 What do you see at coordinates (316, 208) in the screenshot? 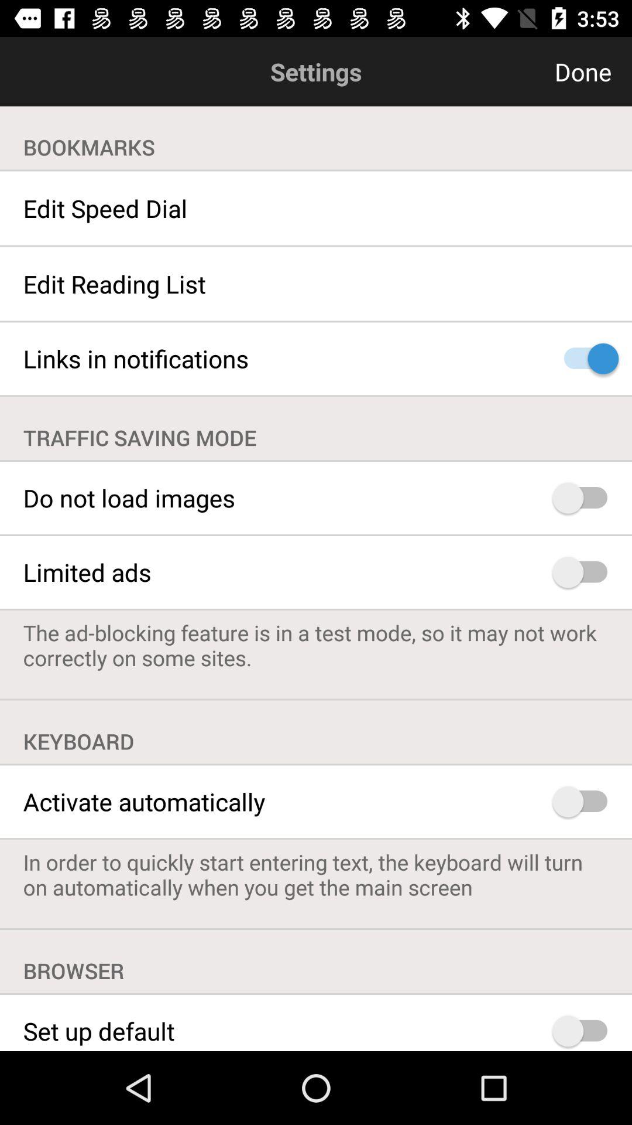
I see `turn off the icon below the bookmarks item` at bounding box center [316, 208].